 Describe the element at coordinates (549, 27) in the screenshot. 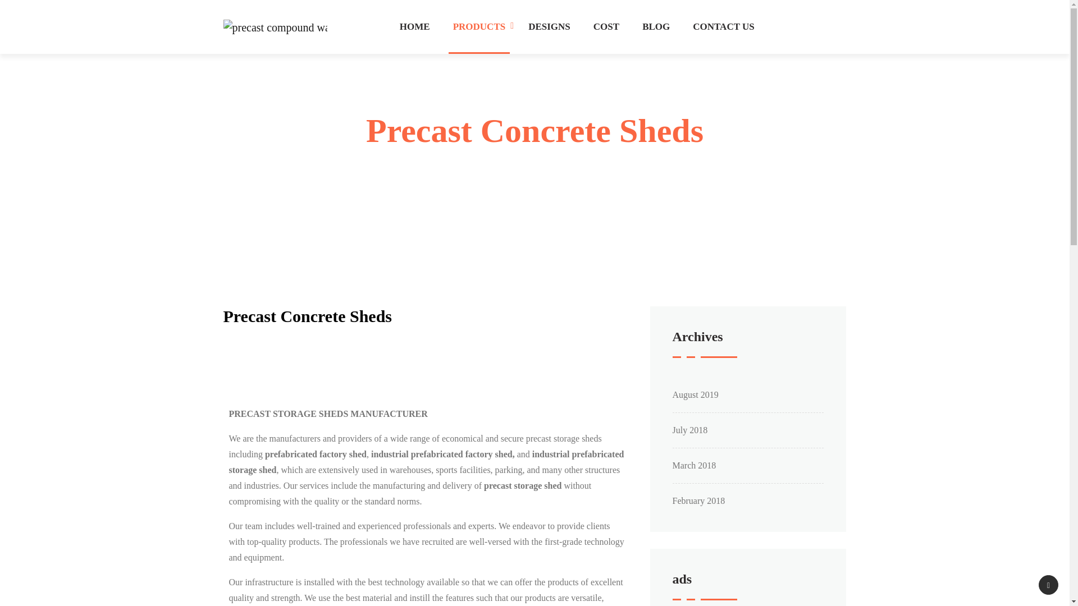

I see `DESIGNS` at that location.